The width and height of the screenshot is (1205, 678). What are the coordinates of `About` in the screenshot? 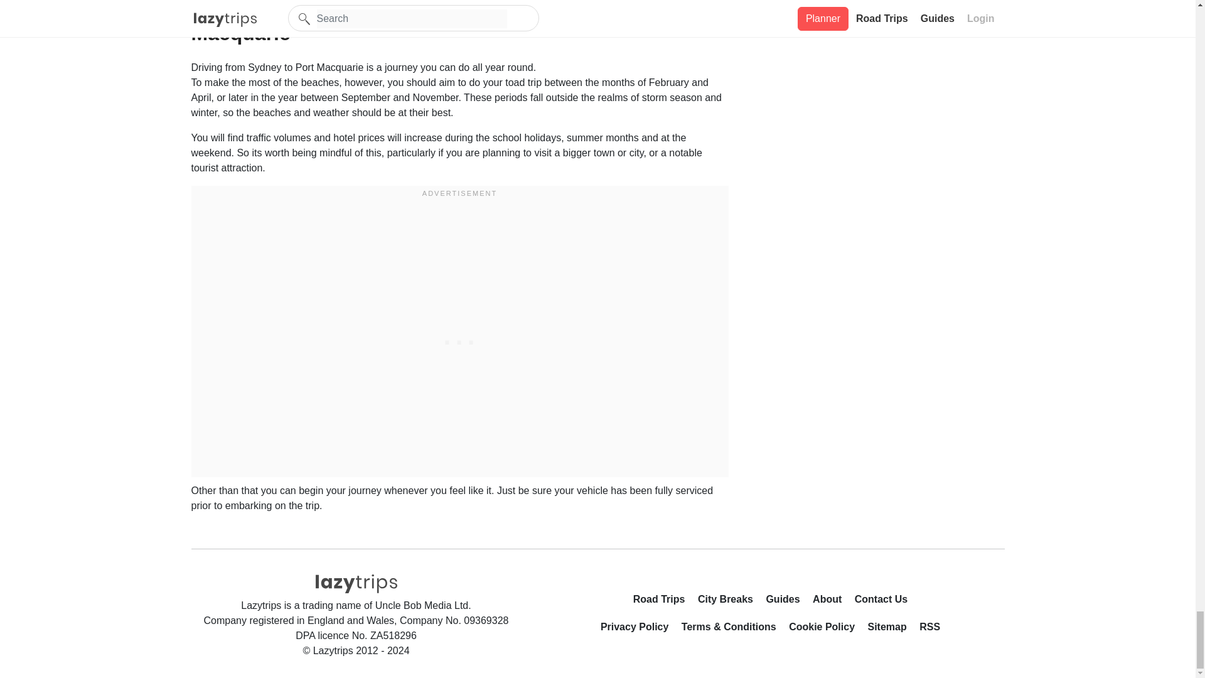 It's located at (832, 601).